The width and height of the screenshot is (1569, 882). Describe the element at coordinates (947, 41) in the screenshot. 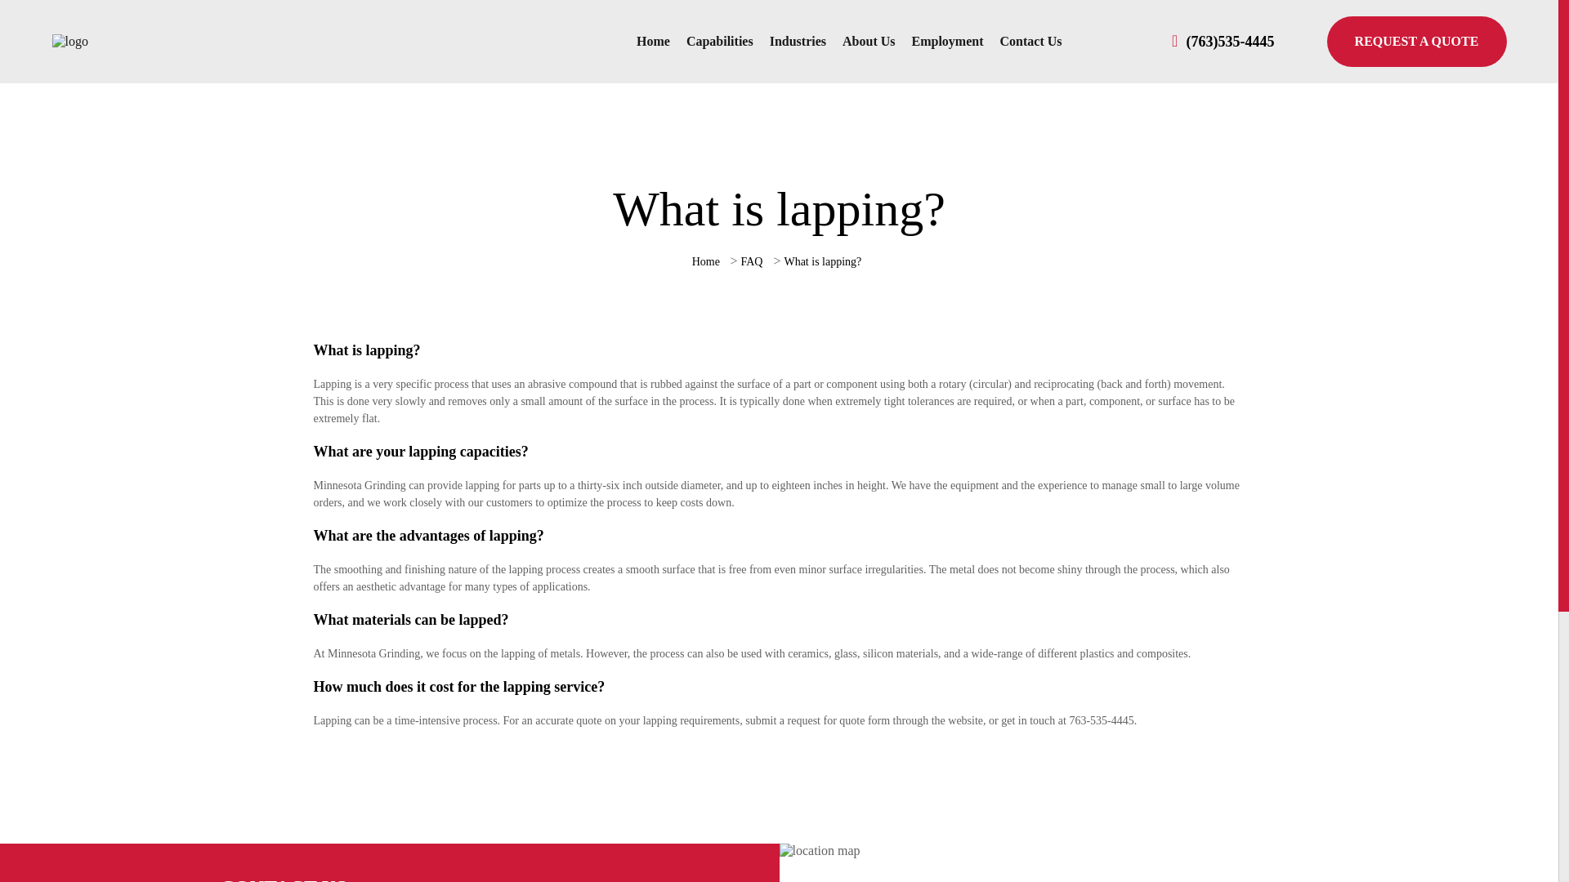

I see `Employment` at that location.